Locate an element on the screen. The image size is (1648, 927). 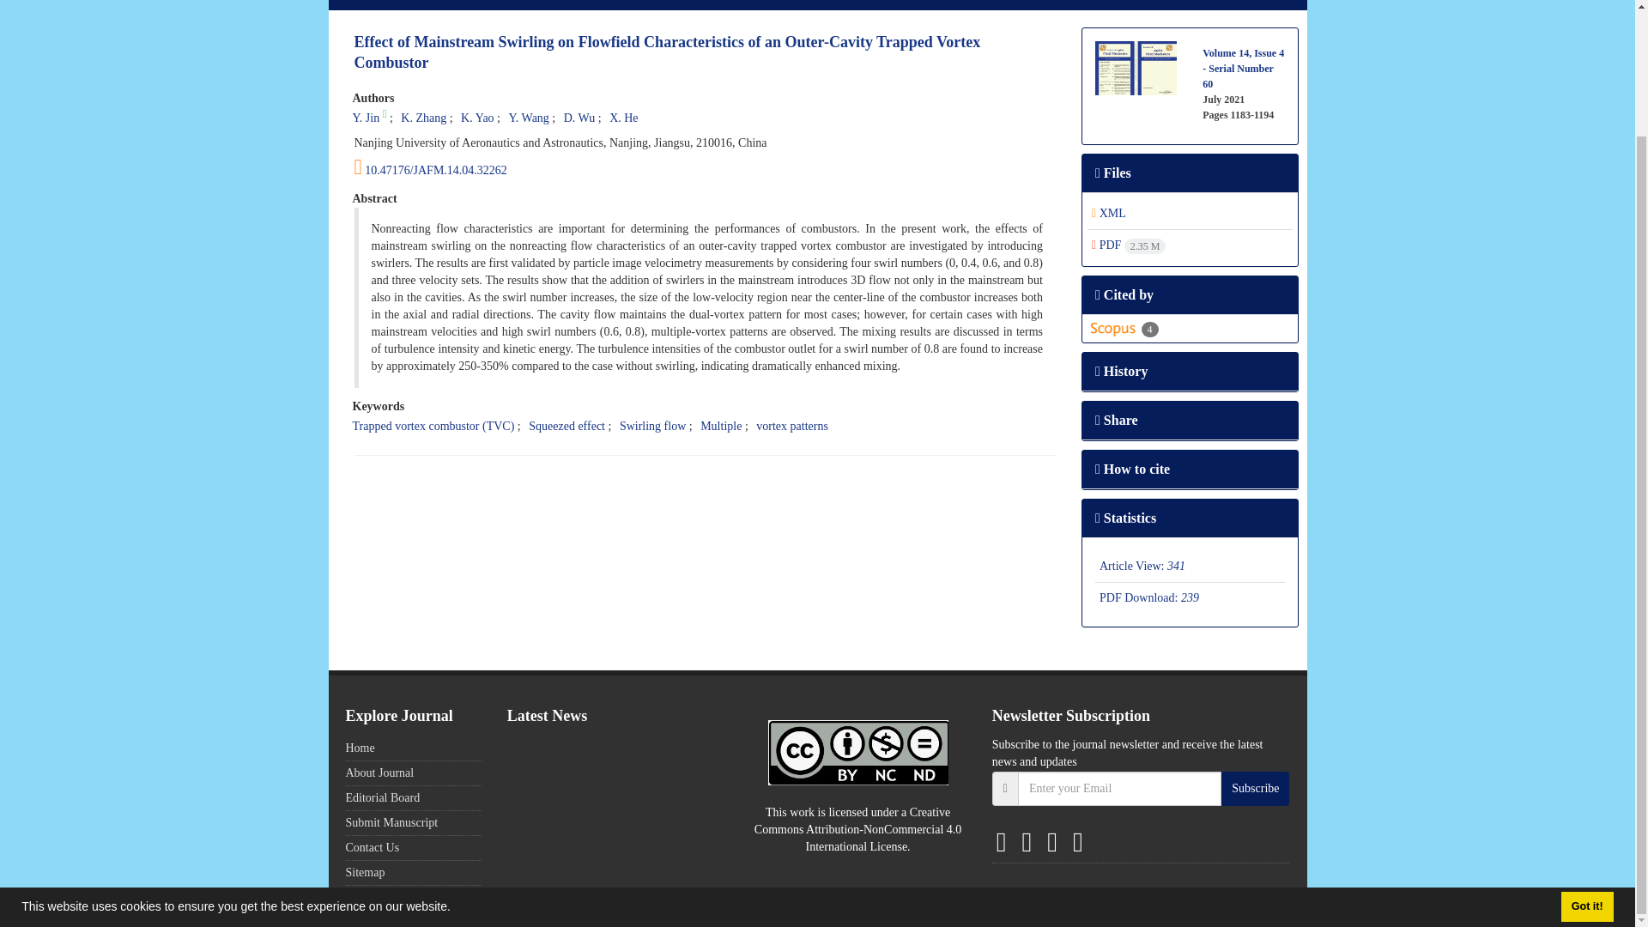
Squeezed effect is located at coordinates (566, 426).